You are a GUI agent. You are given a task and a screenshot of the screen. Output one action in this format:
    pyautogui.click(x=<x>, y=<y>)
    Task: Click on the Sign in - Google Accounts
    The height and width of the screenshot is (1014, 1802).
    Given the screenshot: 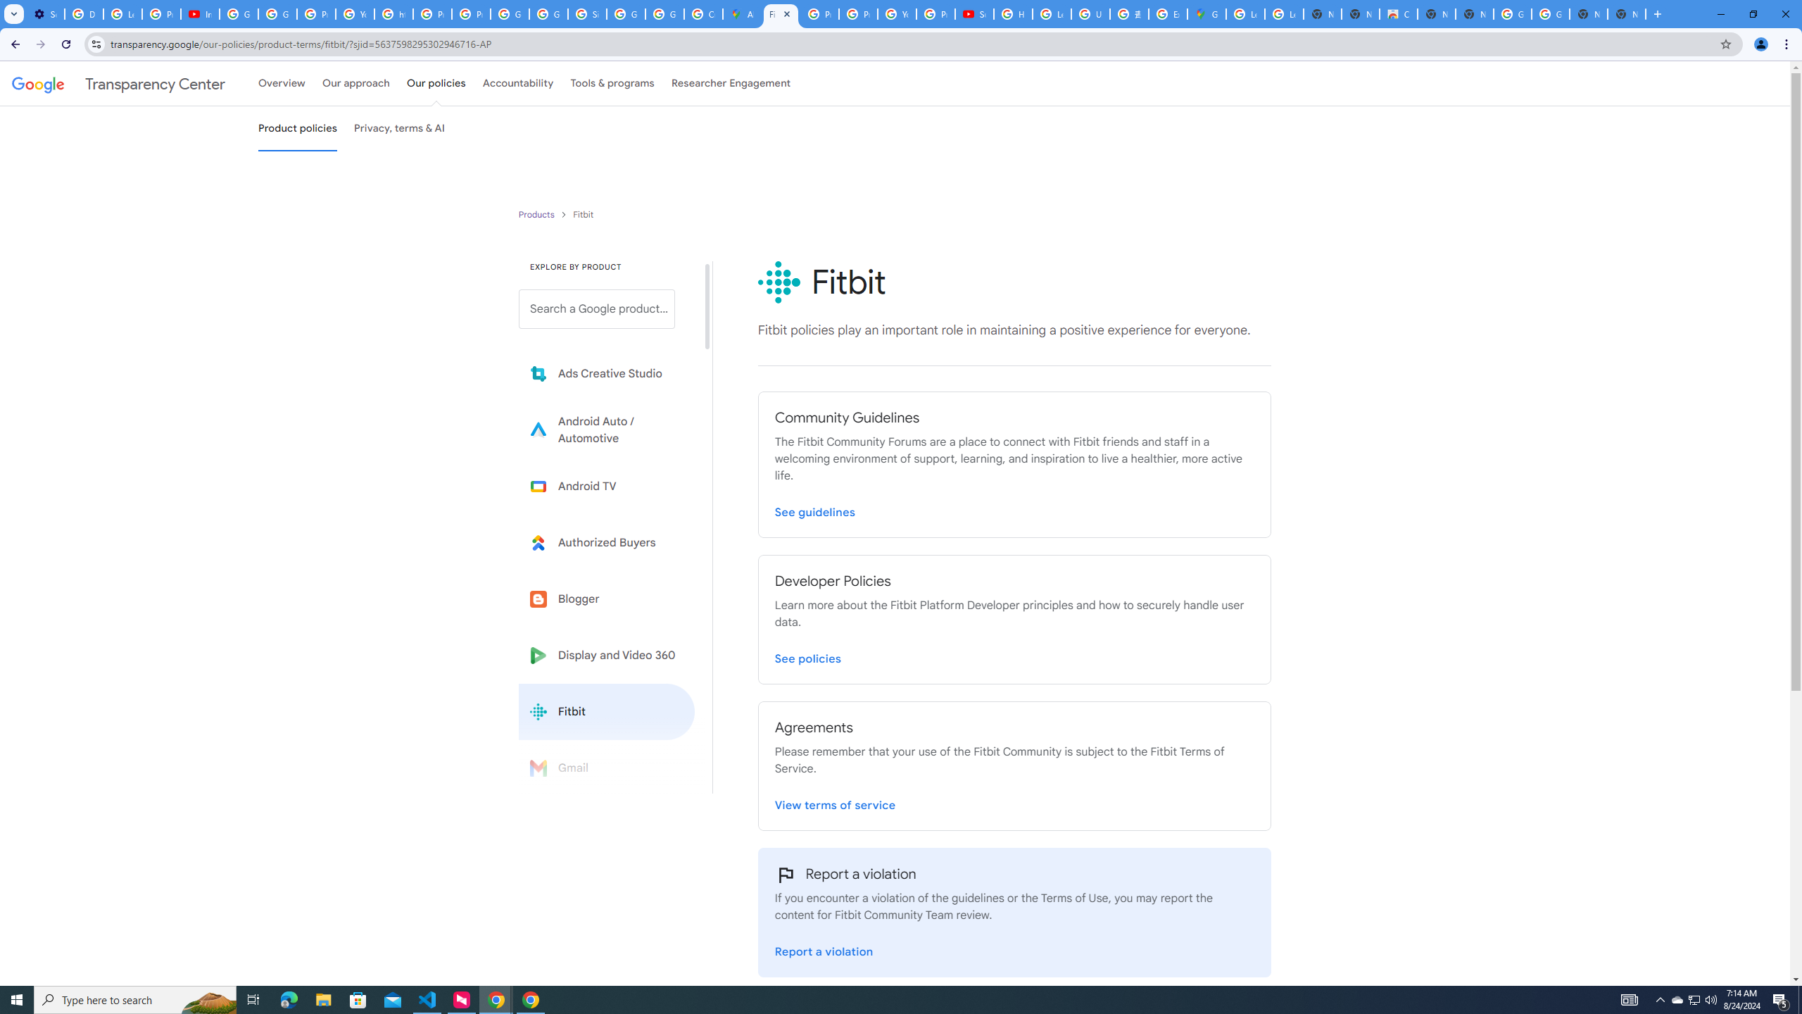 What is the action you would take?
    pyautogui.click(x=587, y=14)
    